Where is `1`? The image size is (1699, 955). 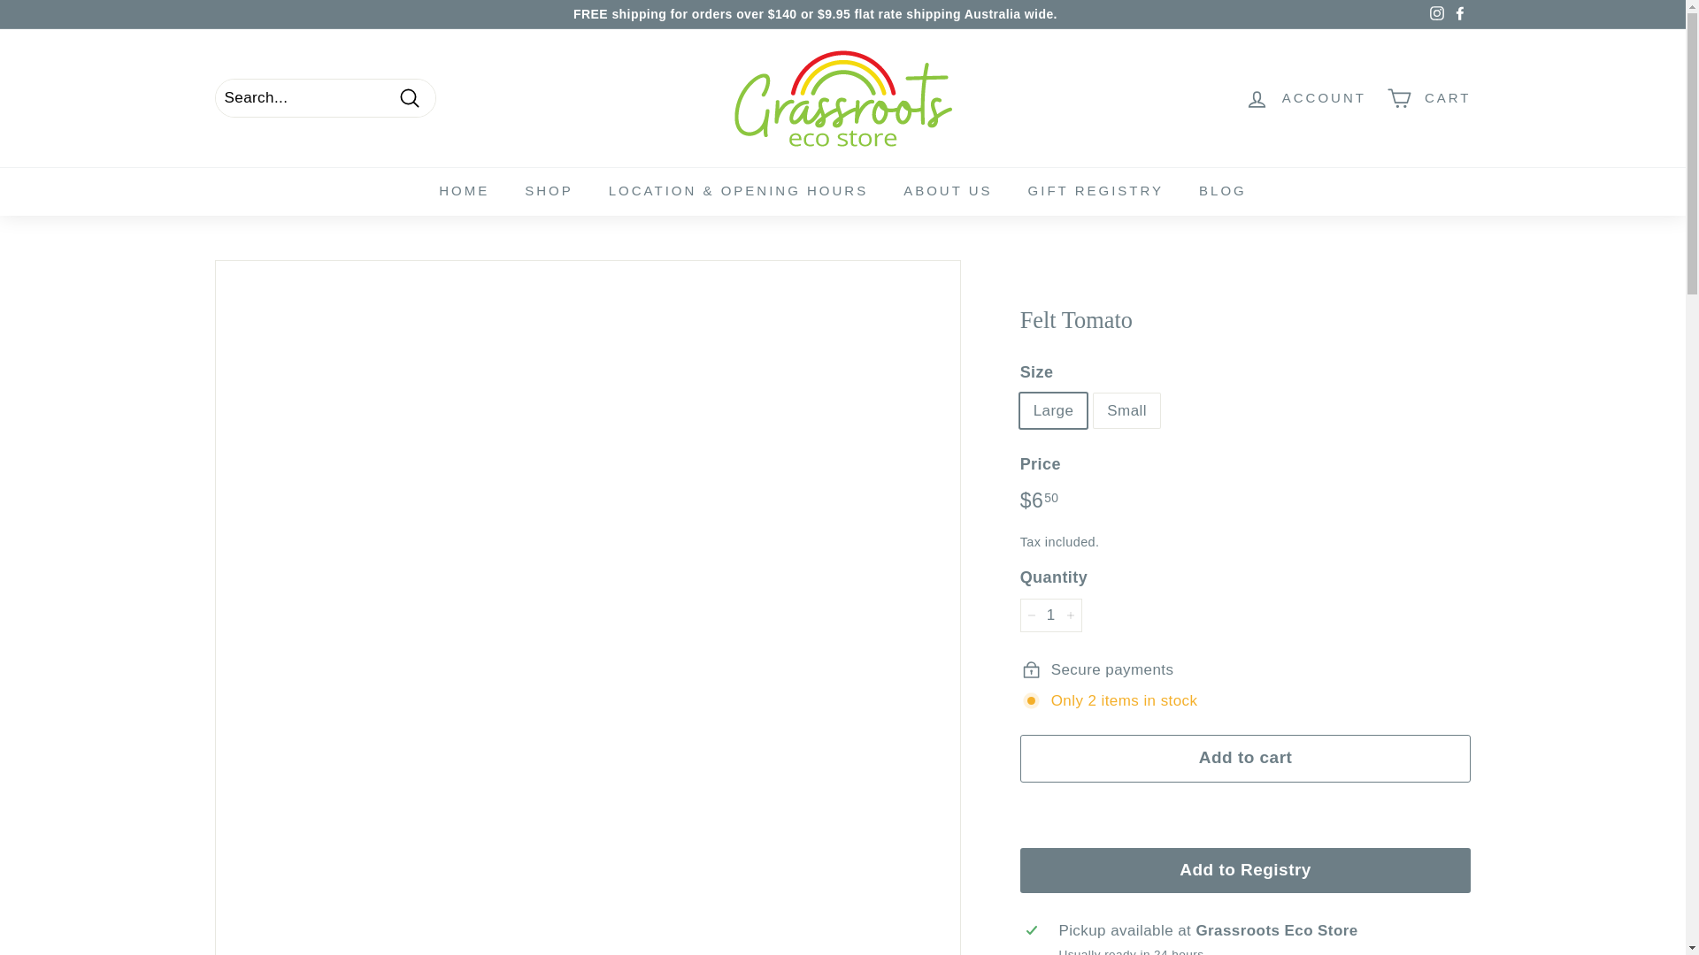 1 is located at coordinates (1051, 615).